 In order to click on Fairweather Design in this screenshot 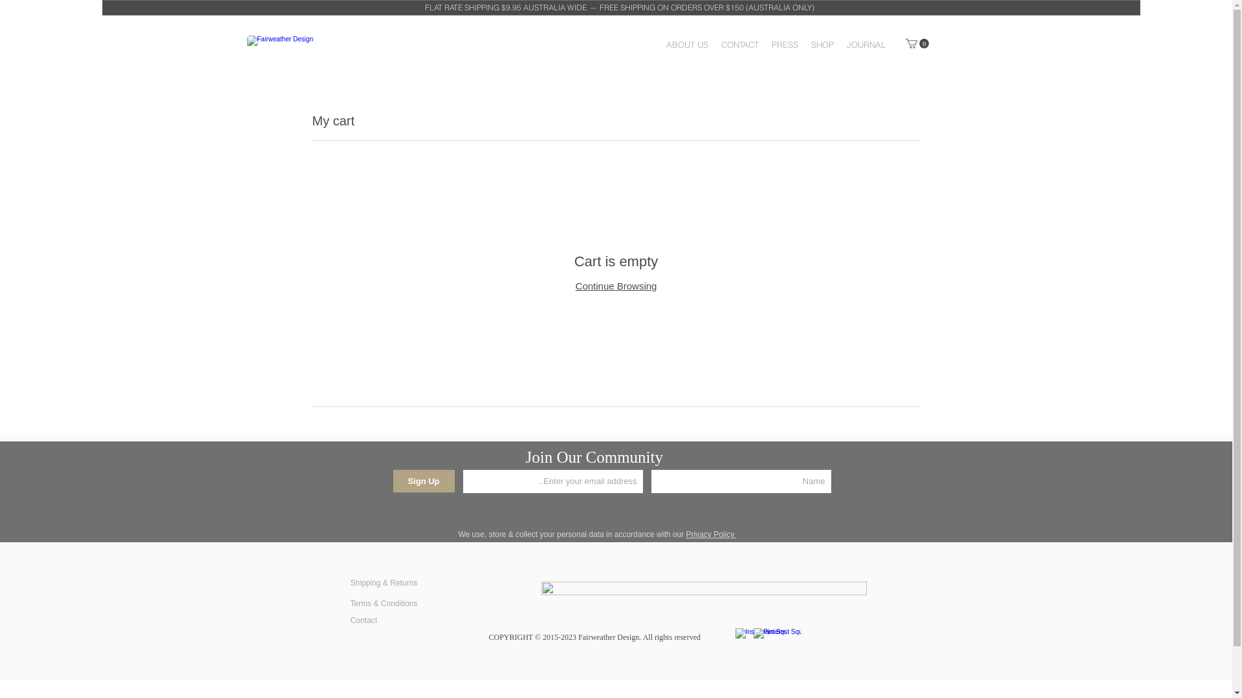, I will do `click(388, 43)`.